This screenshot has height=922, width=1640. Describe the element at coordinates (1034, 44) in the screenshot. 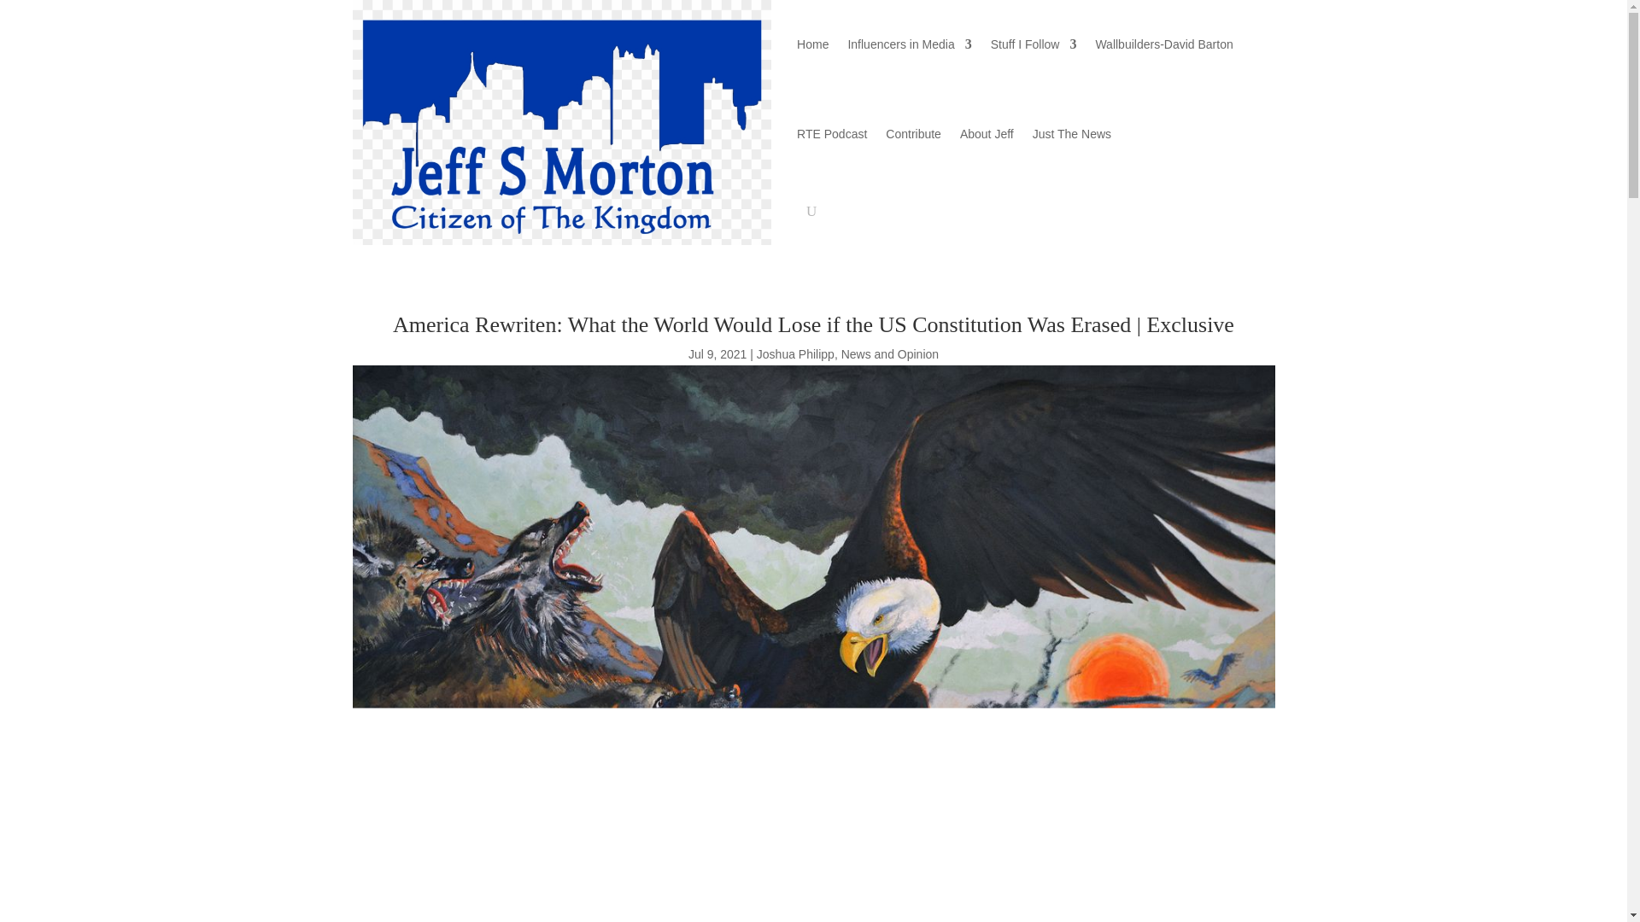

I see `Stuff I Follow` at that location.